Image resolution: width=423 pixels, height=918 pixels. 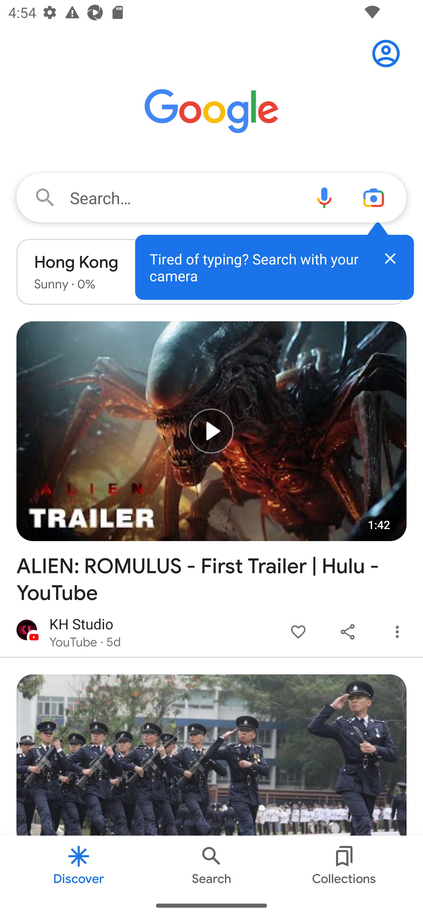 I want to click on Like, so click(x=298, y=632).